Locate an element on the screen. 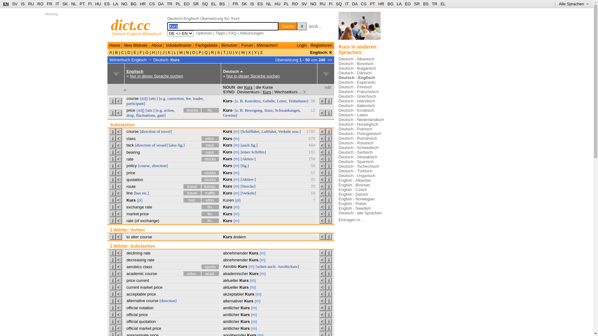  DA is located at coordinates (161, 4).